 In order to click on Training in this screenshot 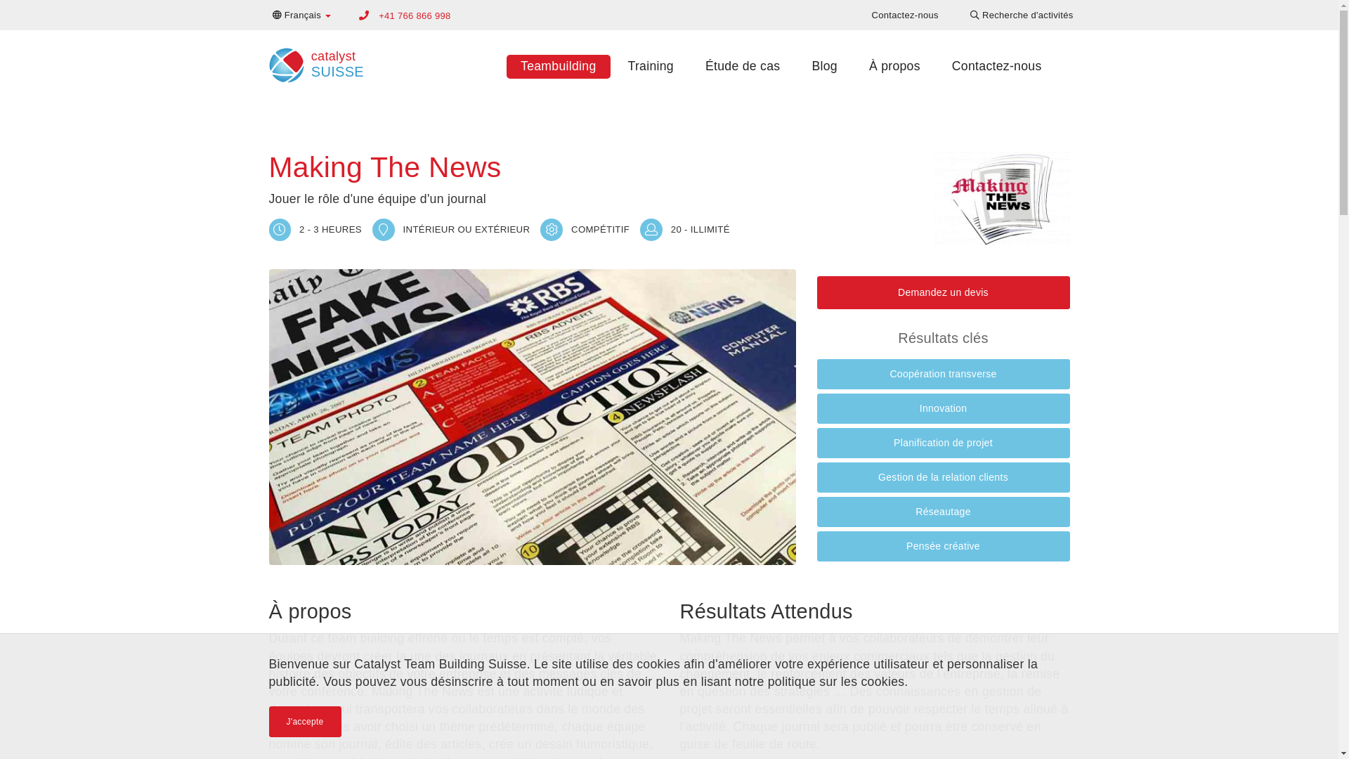, I will do `click(651, 66)`.